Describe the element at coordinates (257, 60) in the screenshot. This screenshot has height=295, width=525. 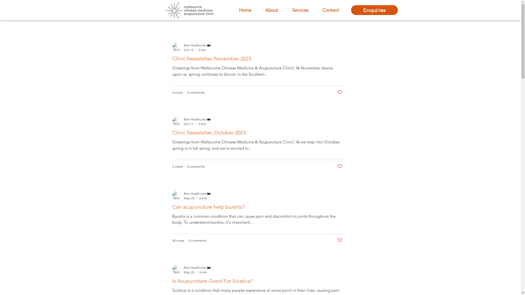
I see `Clinic Newsletter, November 2023` at that location.